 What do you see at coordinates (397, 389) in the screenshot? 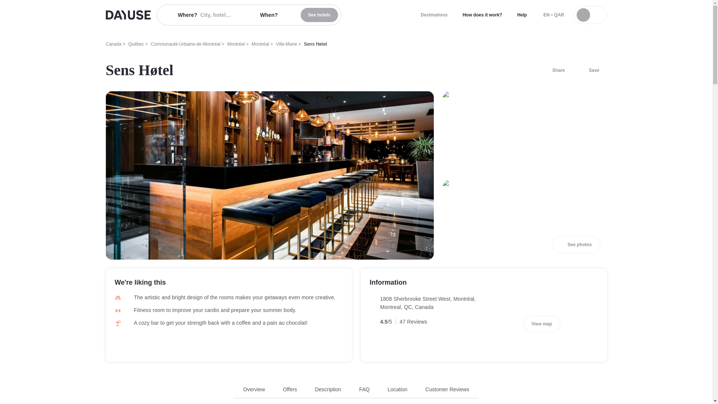
I see `Description` at bounding box center [397, 389].